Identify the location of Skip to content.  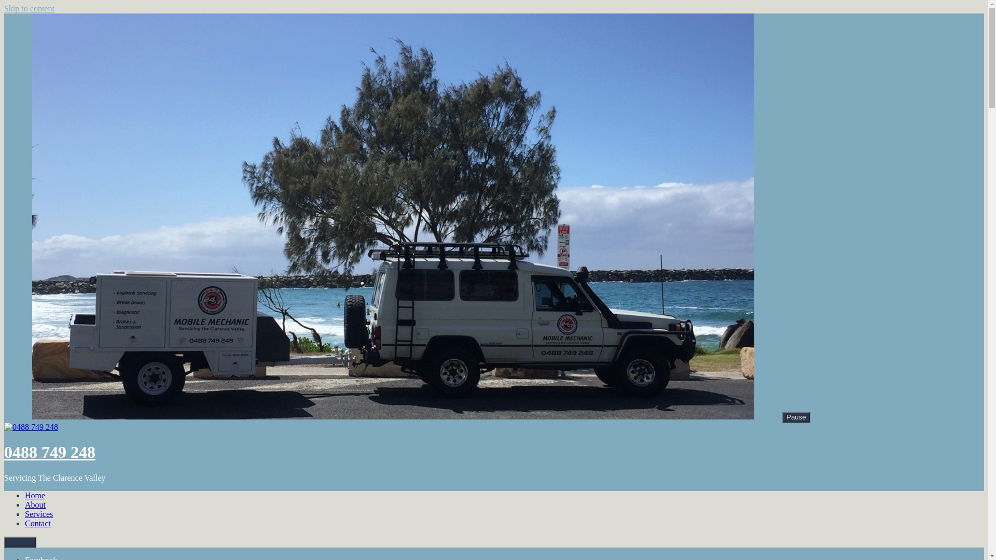
(29, 8).